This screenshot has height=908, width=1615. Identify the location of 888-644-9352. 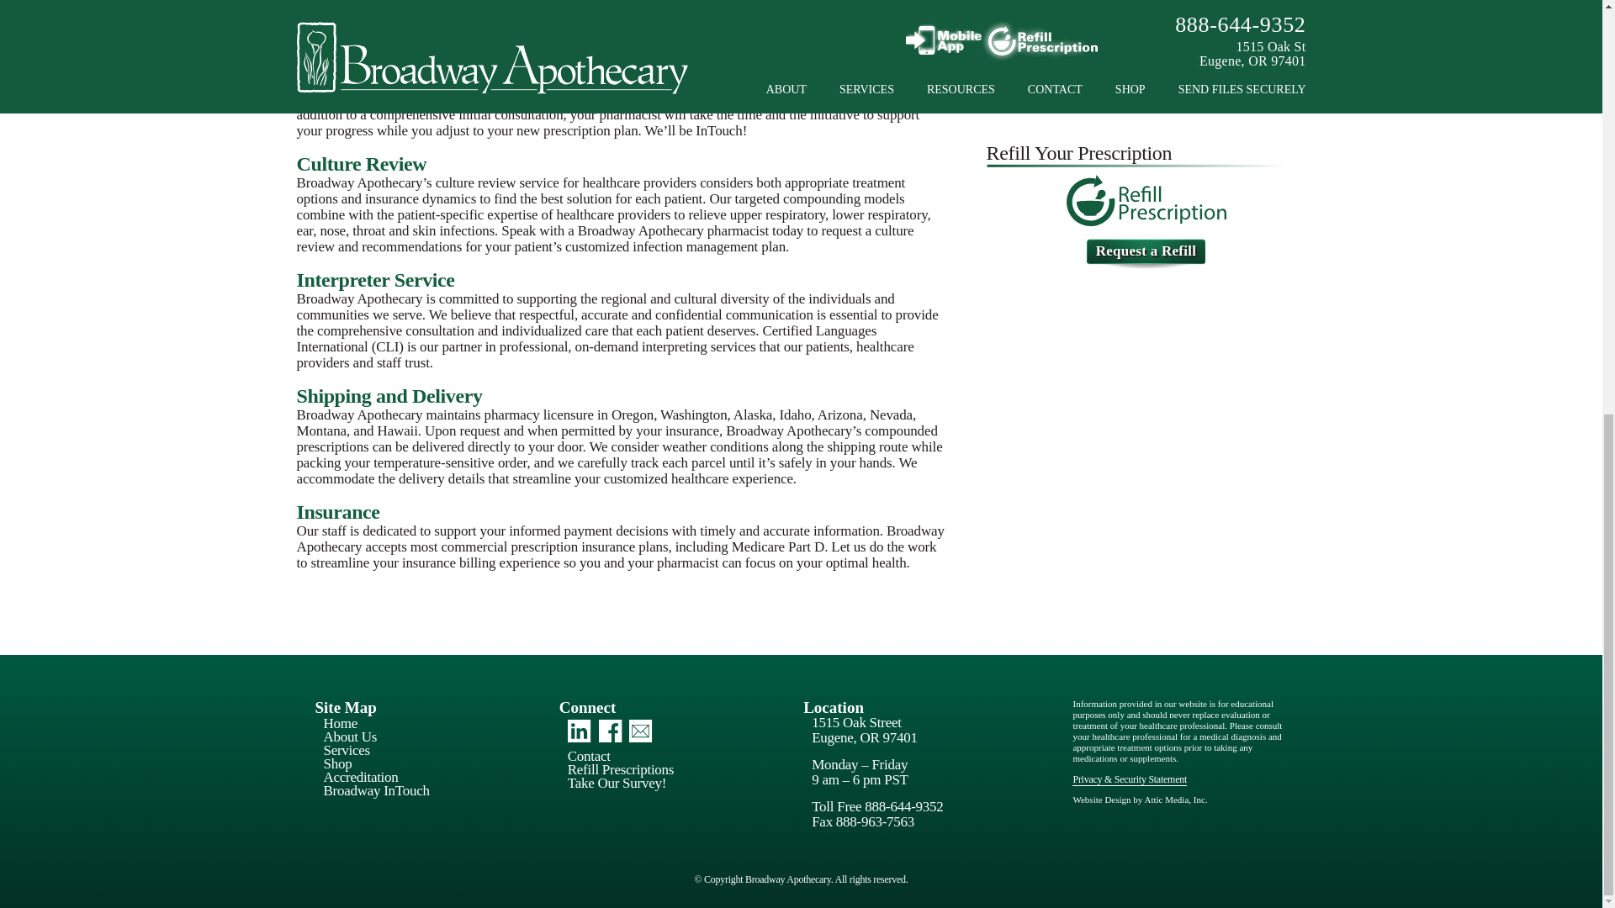
(1146, 16).